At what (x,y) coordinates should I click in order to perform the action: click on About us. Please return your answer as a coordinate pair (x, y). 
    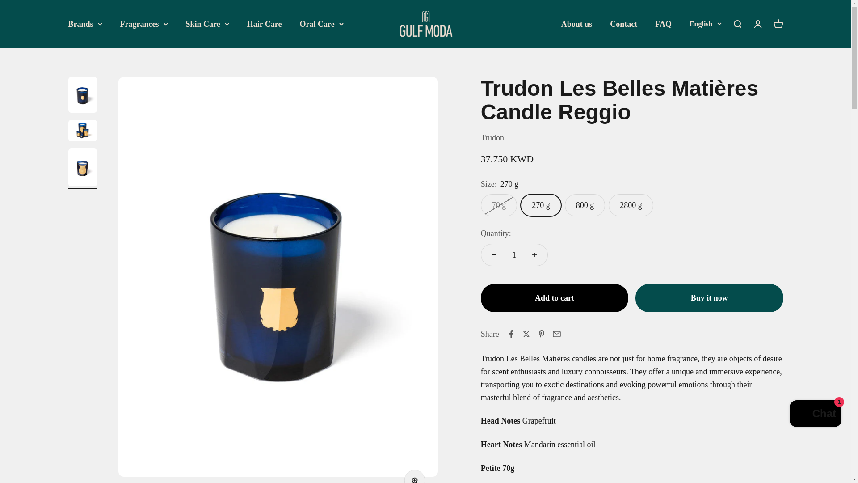
    Looking at the image, I should click on (576, 24).